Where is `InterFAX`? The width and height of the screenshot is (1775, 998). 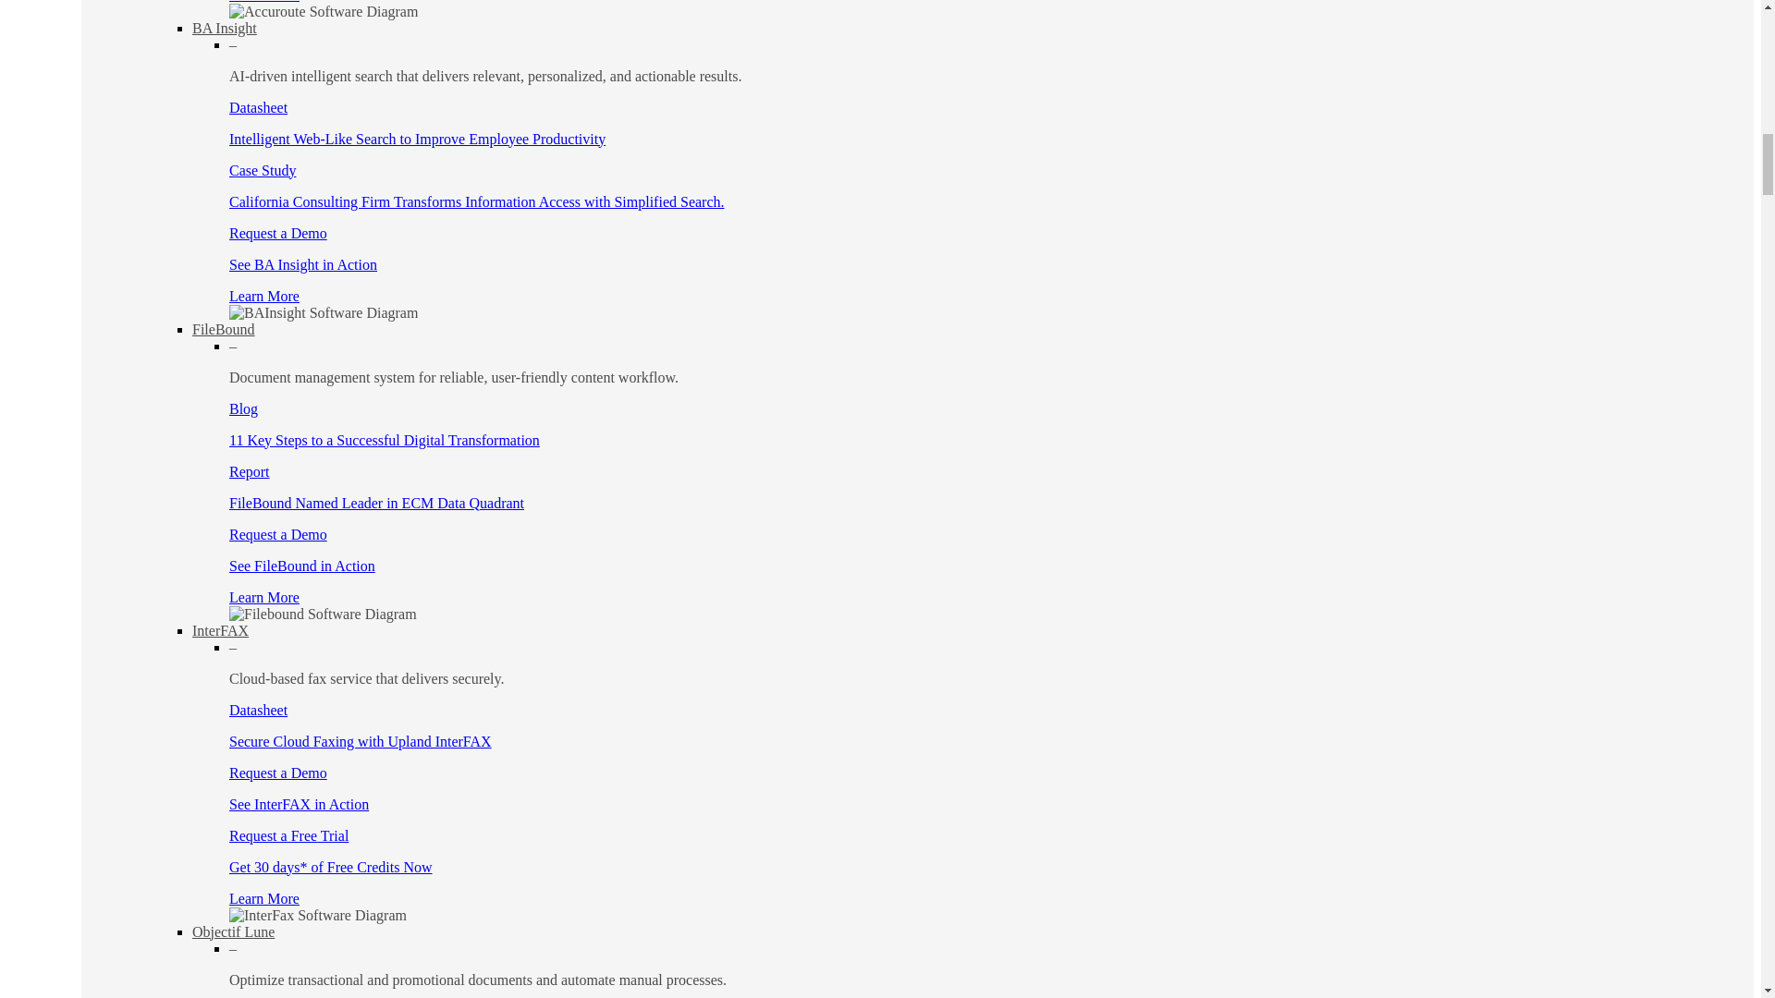 InterFAX is located at coordinates (220, 630).